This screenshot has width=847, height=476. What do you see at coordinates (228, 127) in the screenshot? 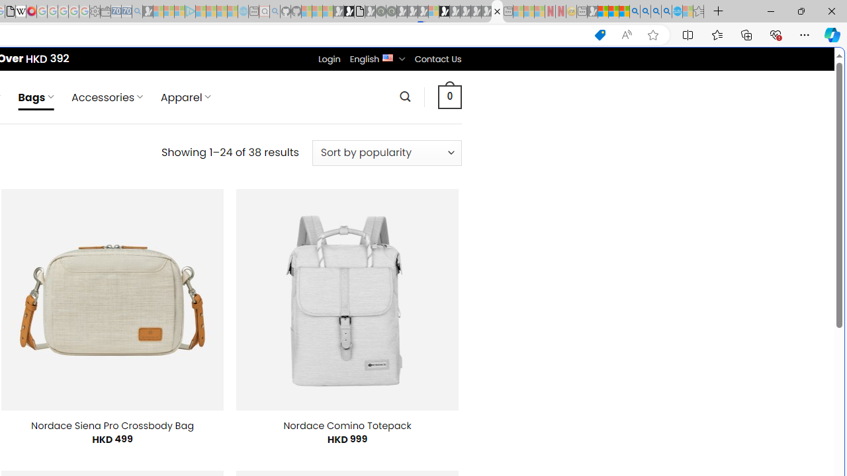
I see `Search or enter web address` at bounding box center [228, 127].